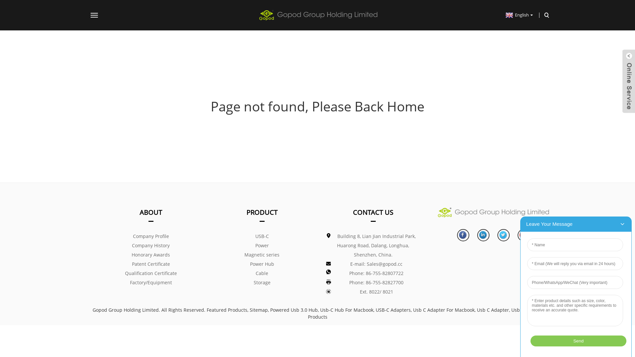  Describe the element at coordinates (262, 264) in the screenshot. I see `Power Hub` at that location.